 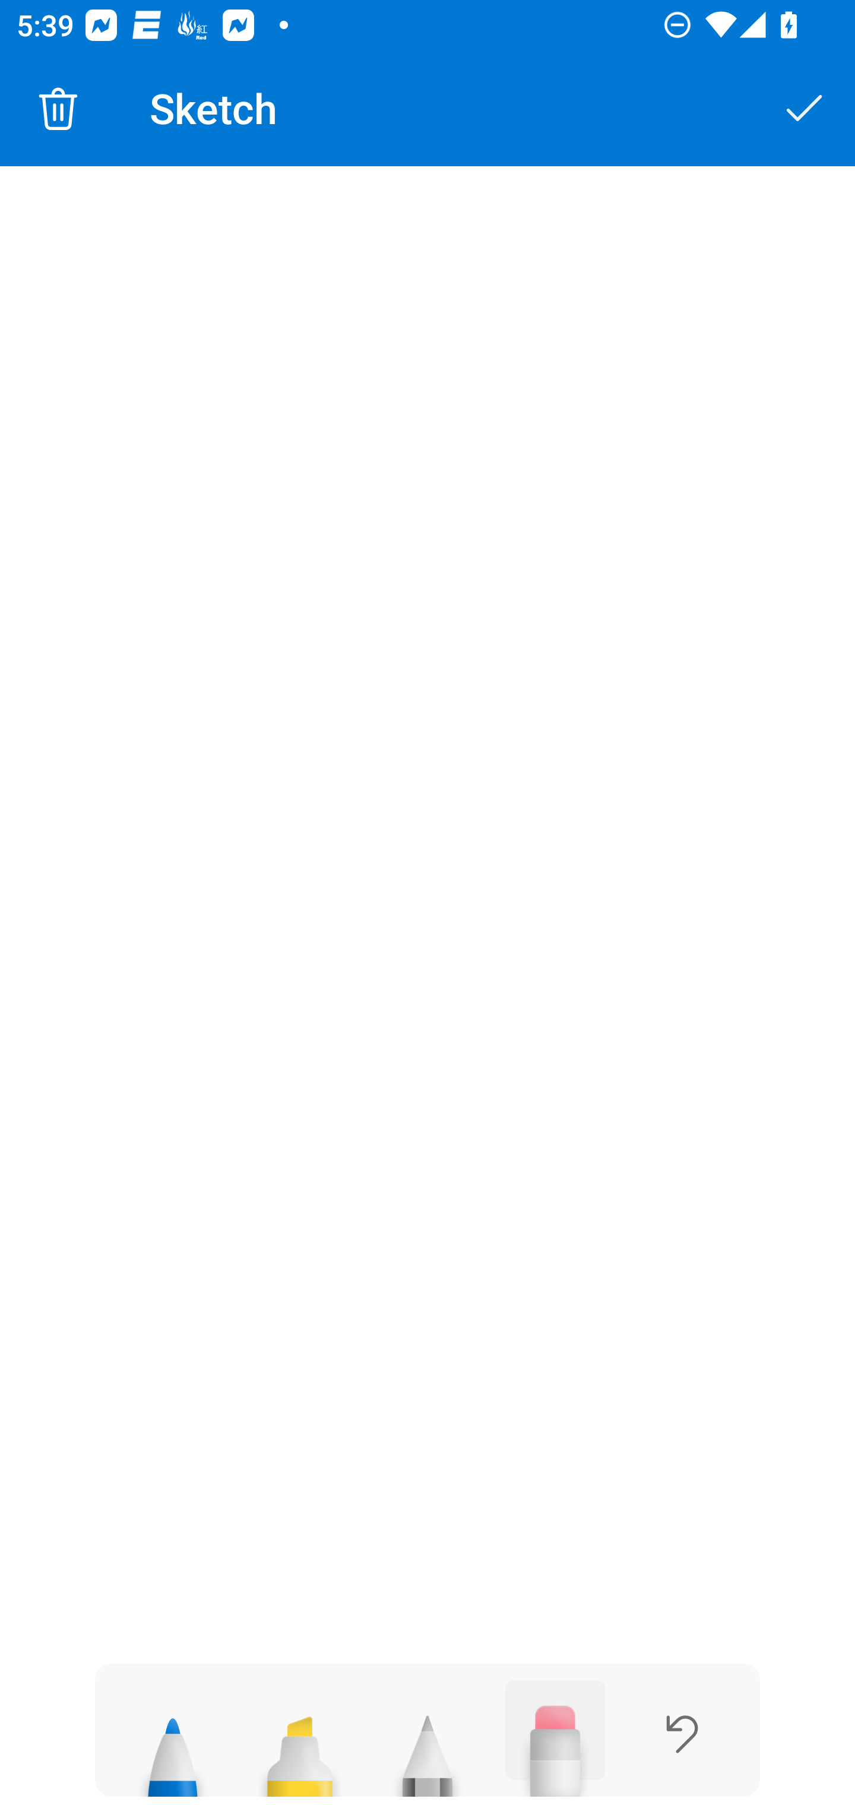 I want to click on Highlighter tool, so click(x=299, y=1747).